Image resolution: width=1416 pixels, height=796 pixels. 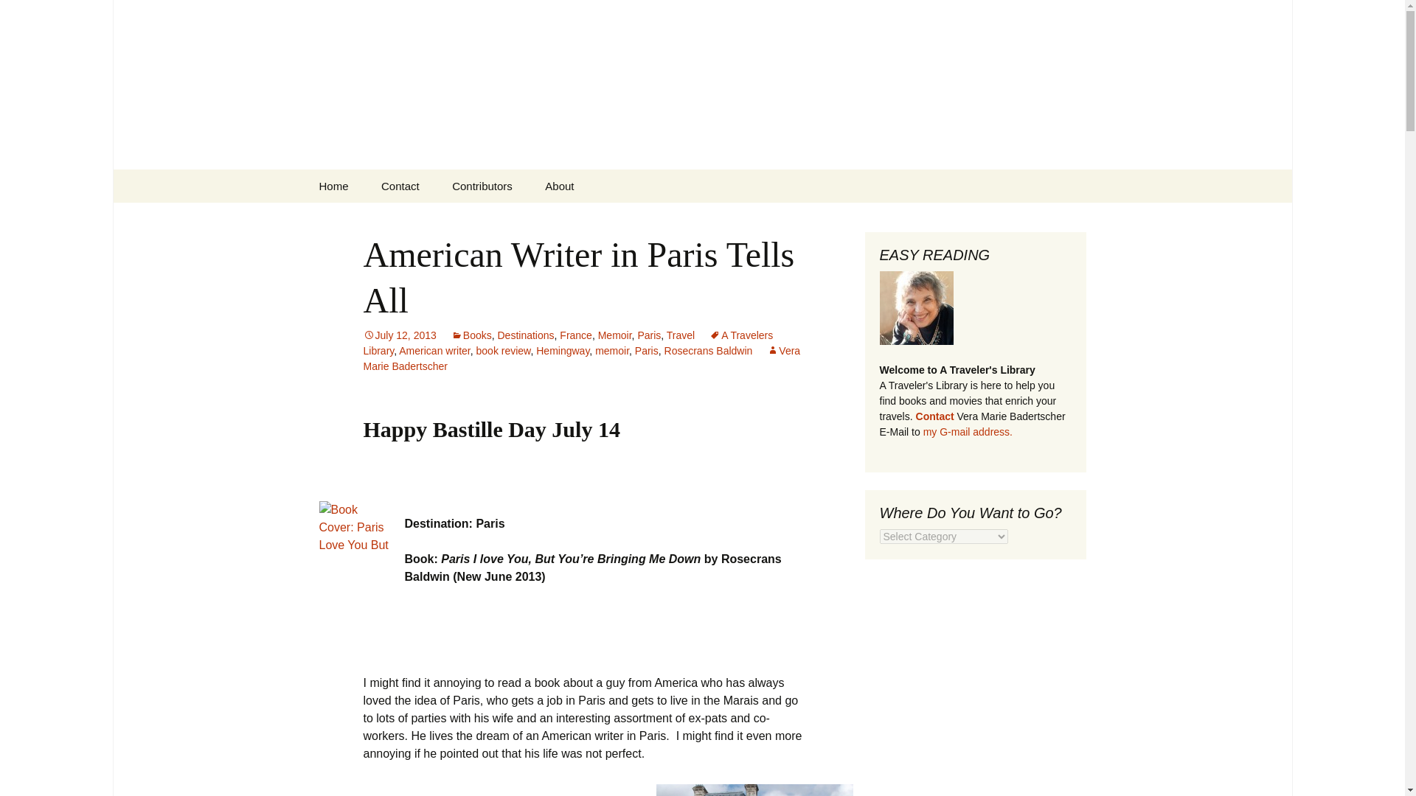 I want to click on July 12, 2013, so click(x=399, y=335).